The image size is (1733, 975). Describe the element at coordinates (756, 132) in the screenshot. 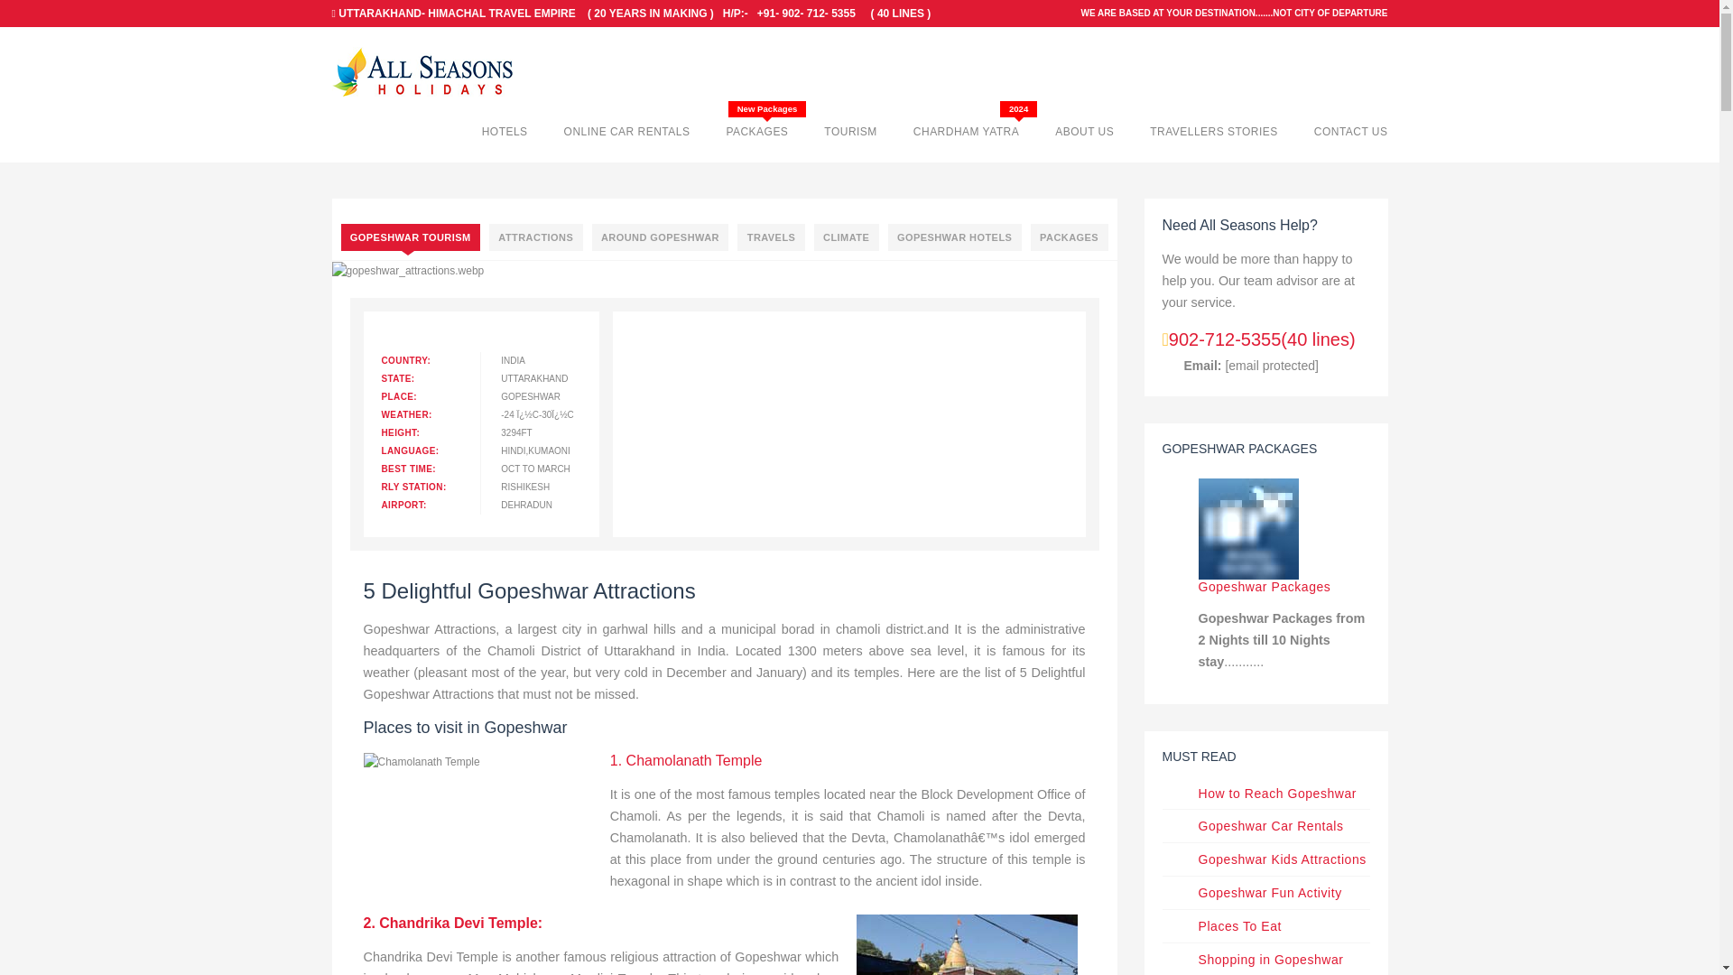

I see `PACKAGES` at that location.